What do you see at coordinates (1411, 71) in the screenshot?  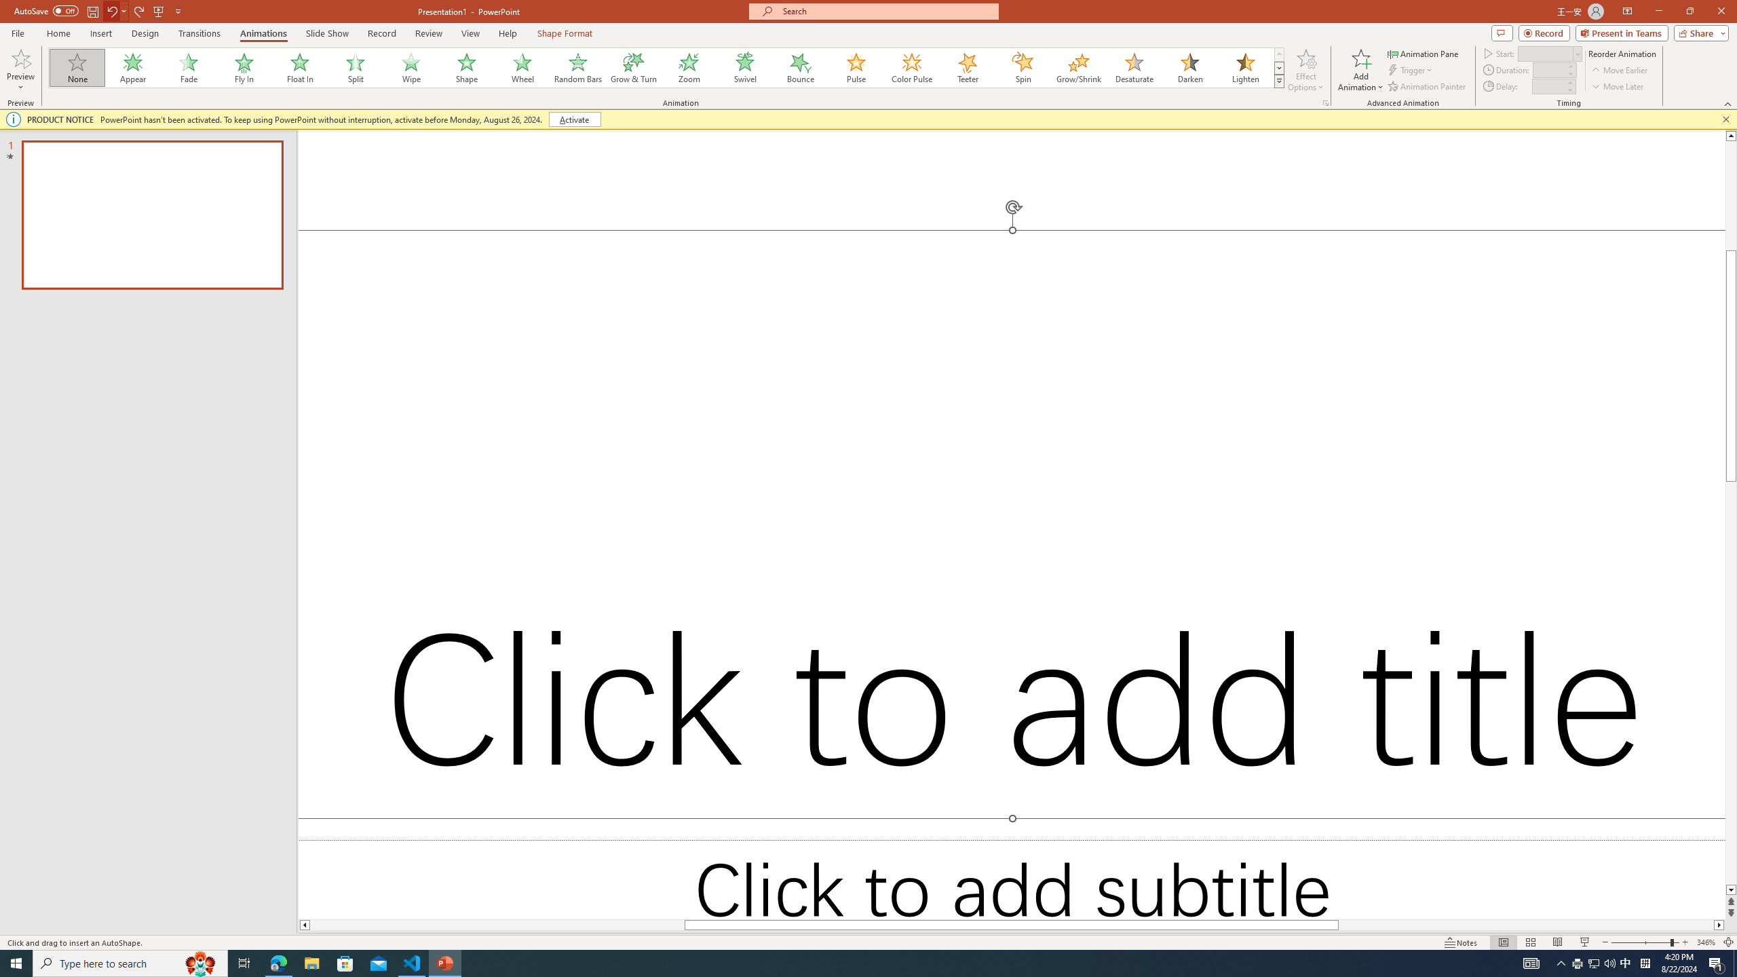 I see `Trigger` at bounding box center [1411, 71].